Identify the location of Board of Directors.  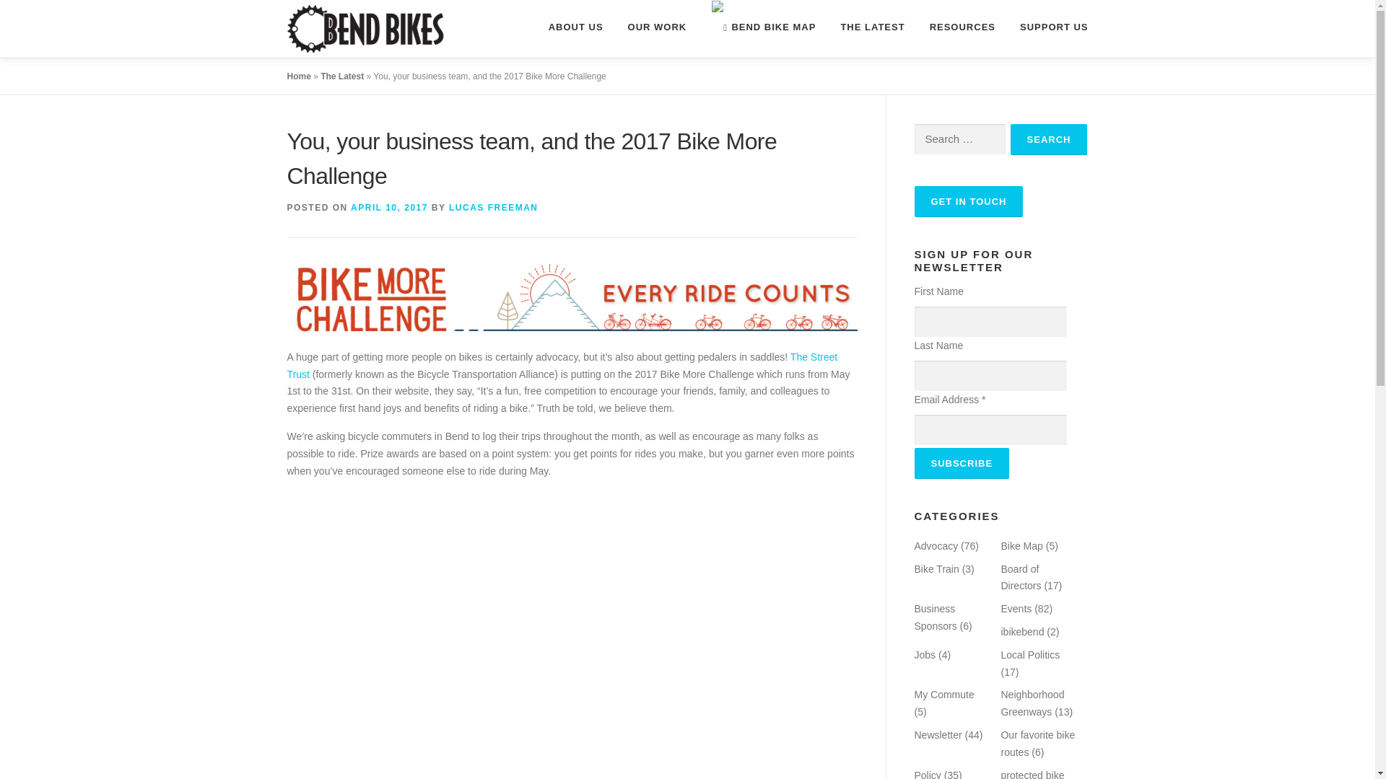
(1021, 577).